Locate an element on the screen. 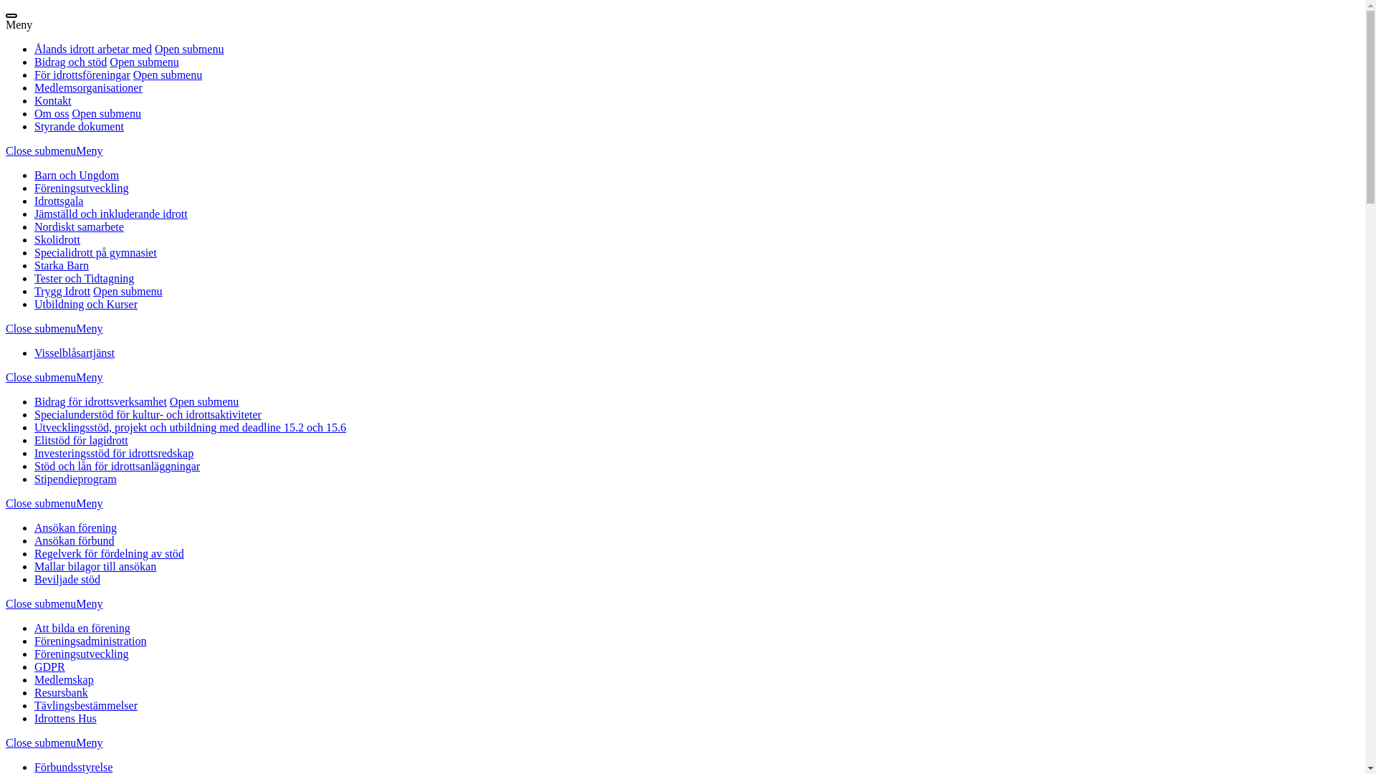 The width and height of the screenshot is (1376, 774). Open submenu is located at coordinates (128, 291).